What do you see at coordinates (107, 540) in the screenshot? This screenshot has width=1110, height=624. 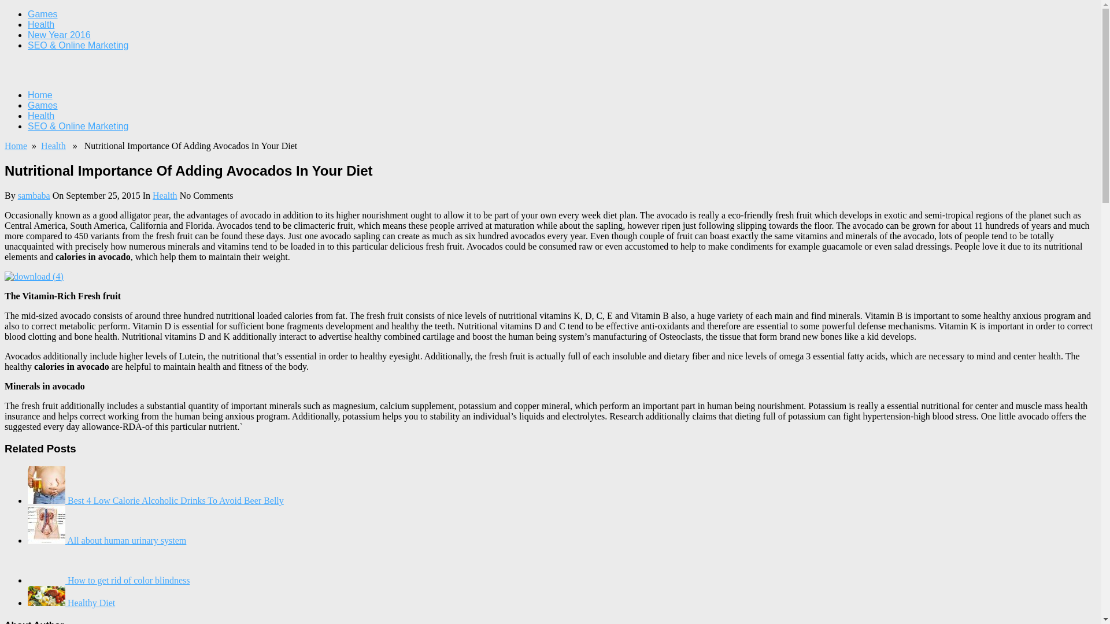 I see `All about human urinary system` at bounding box center [107, 540].